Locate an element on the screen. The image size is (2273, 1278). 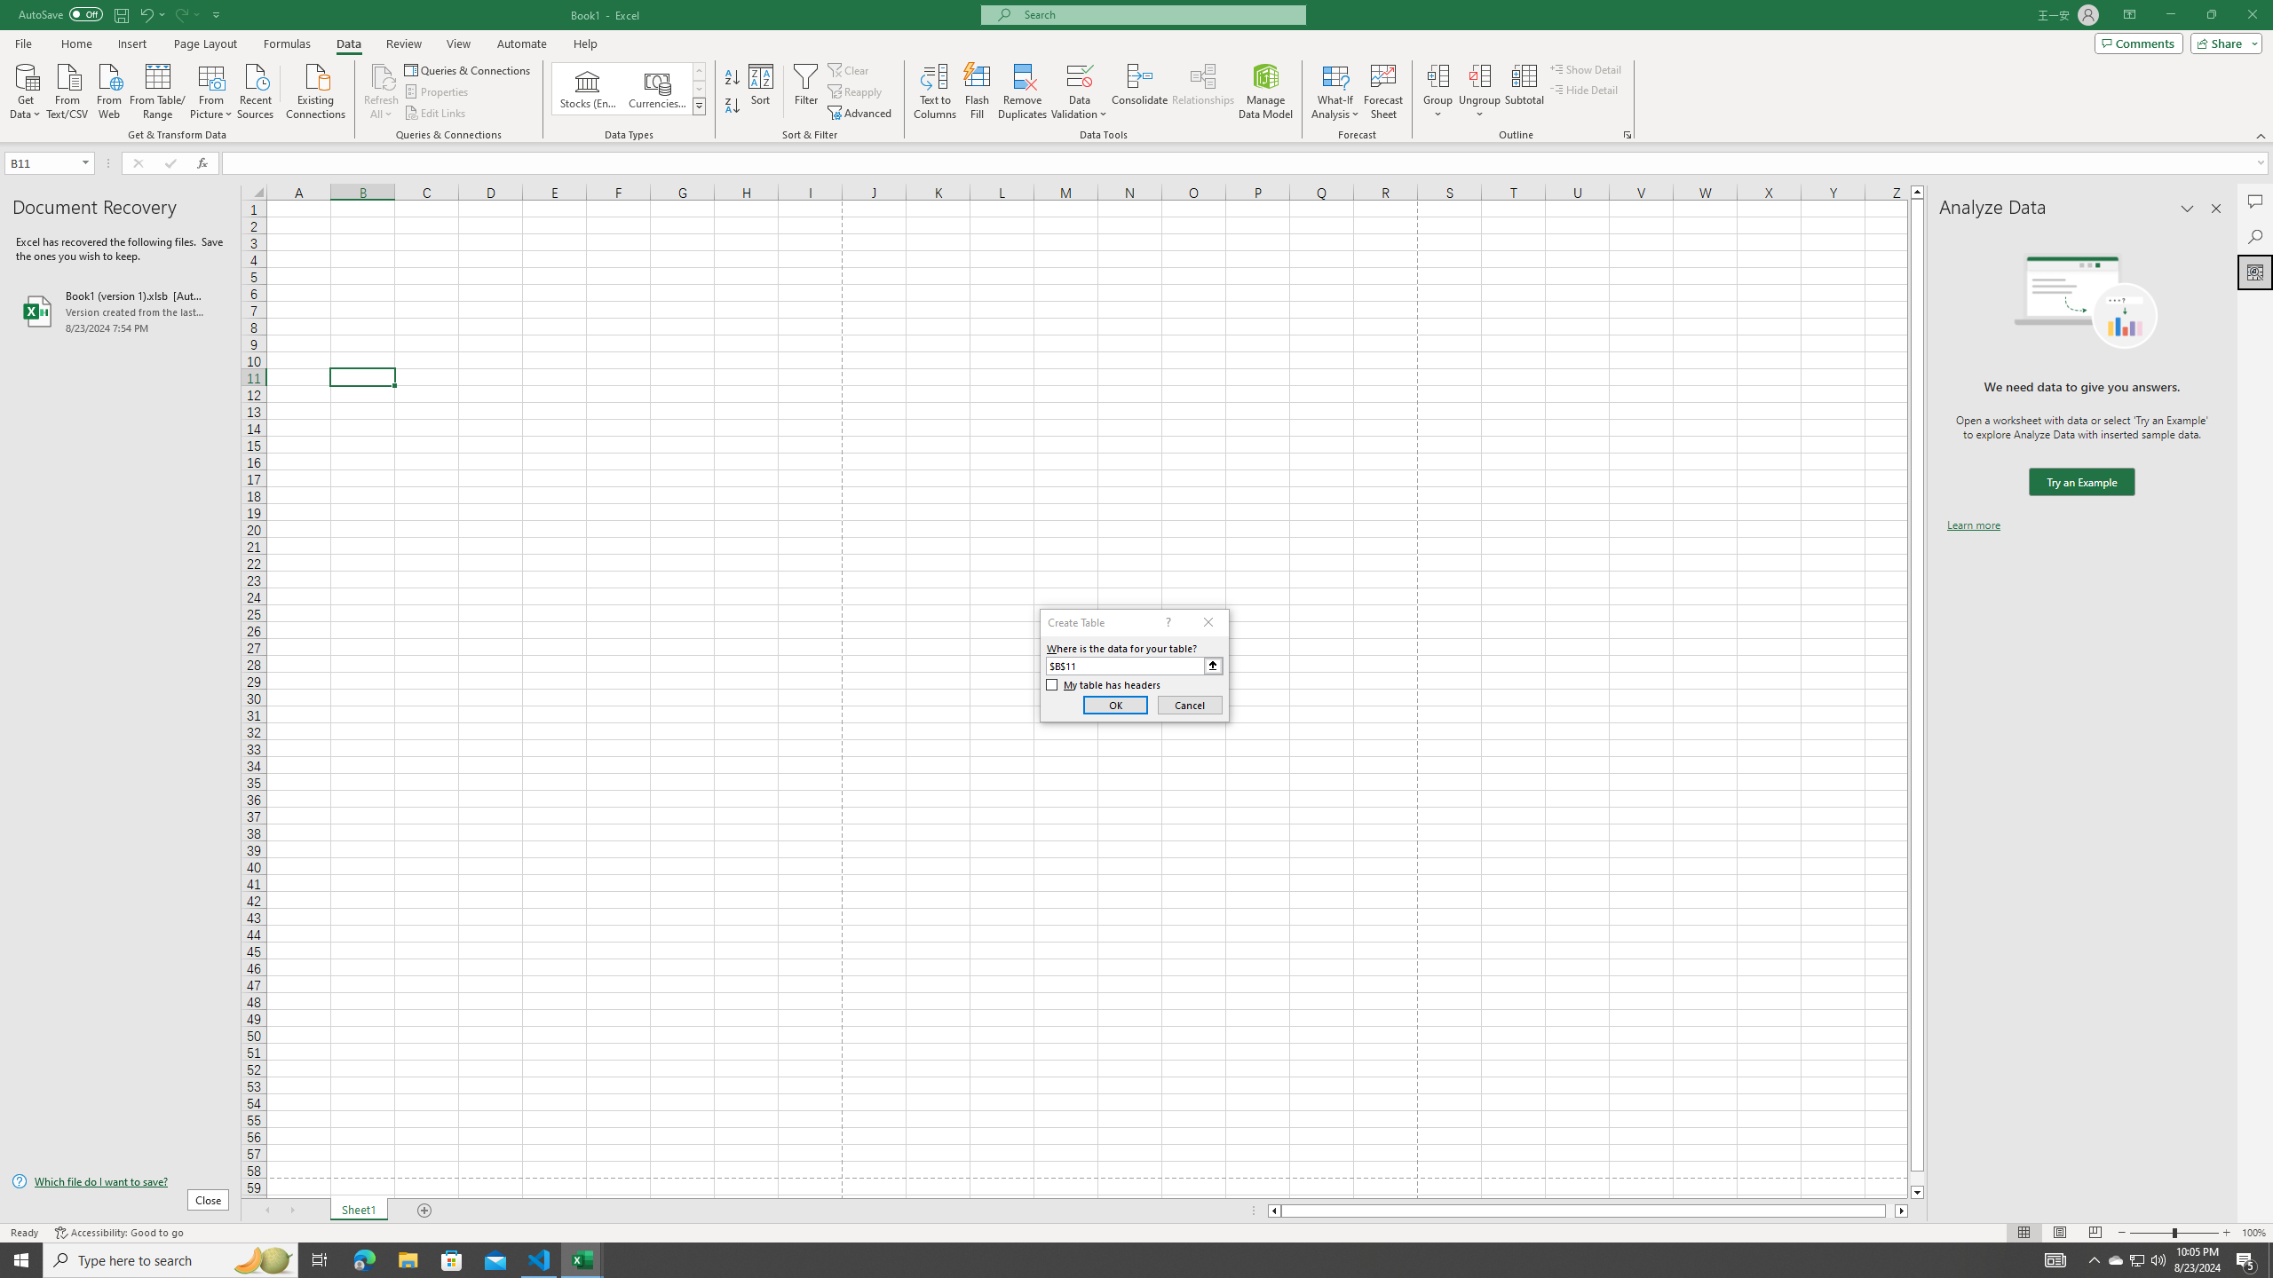
Close pane is located at coordinates (2216, 209).